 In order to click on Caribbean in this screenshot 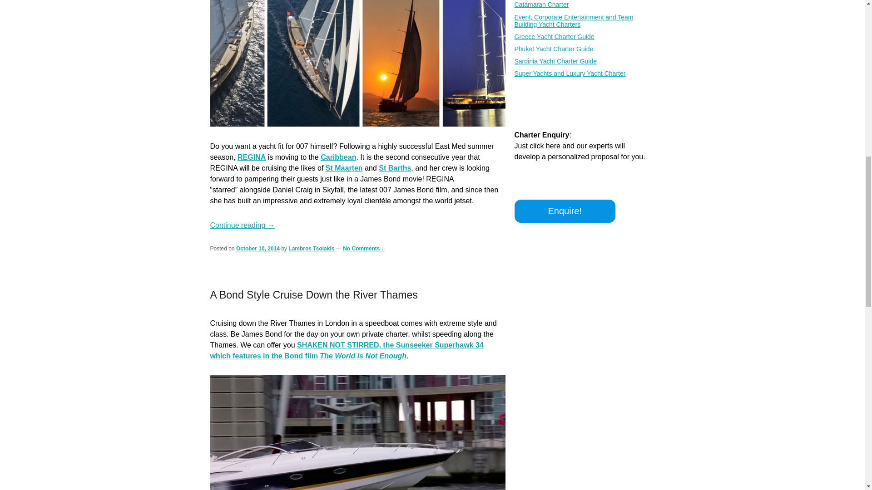, I will do `click(338, 157)`.